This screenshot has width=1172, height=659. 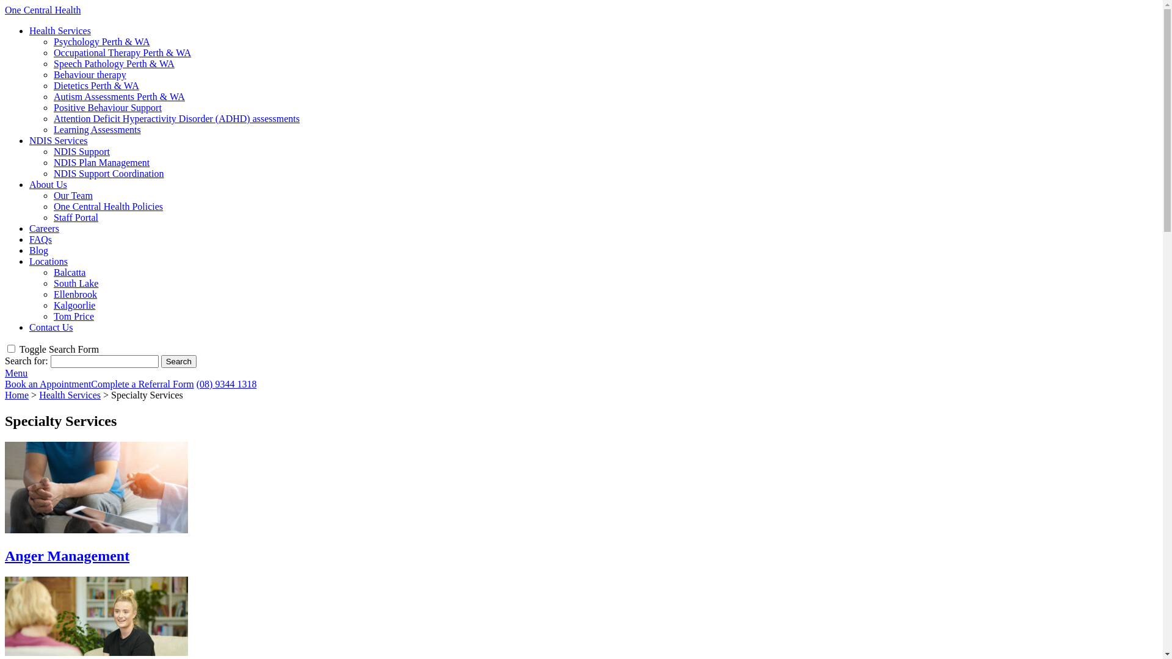 What do you see at coordinates (74, 305) in the screenshot?
I see `Kalgoorlie` at bounding box center [74, 305].